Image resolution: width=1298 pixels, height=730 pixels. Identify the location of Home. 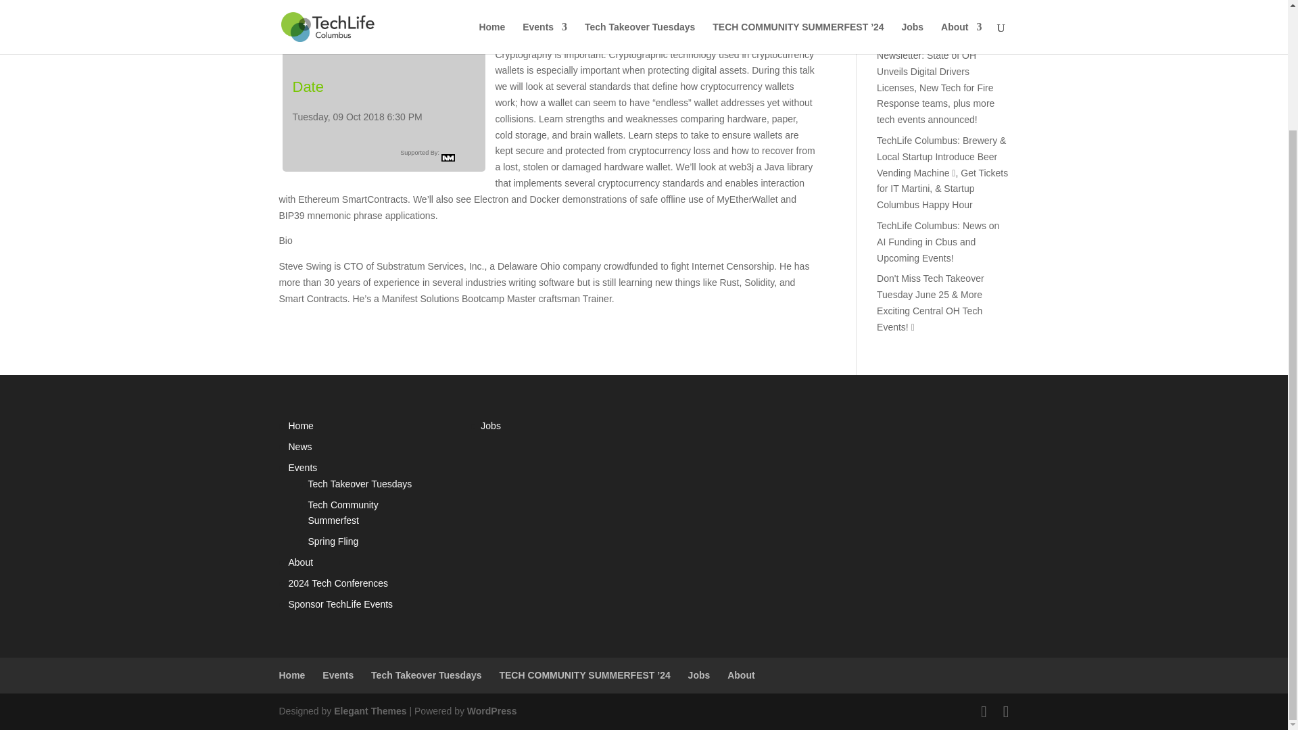
(300, 426).